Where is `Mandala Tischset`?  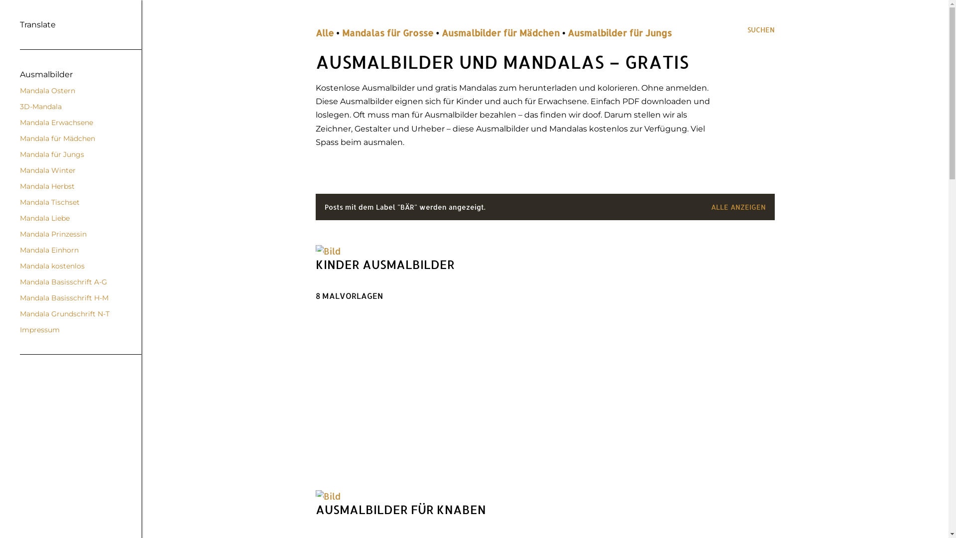 Mandala Tischset is located at coordinates (50, 202).